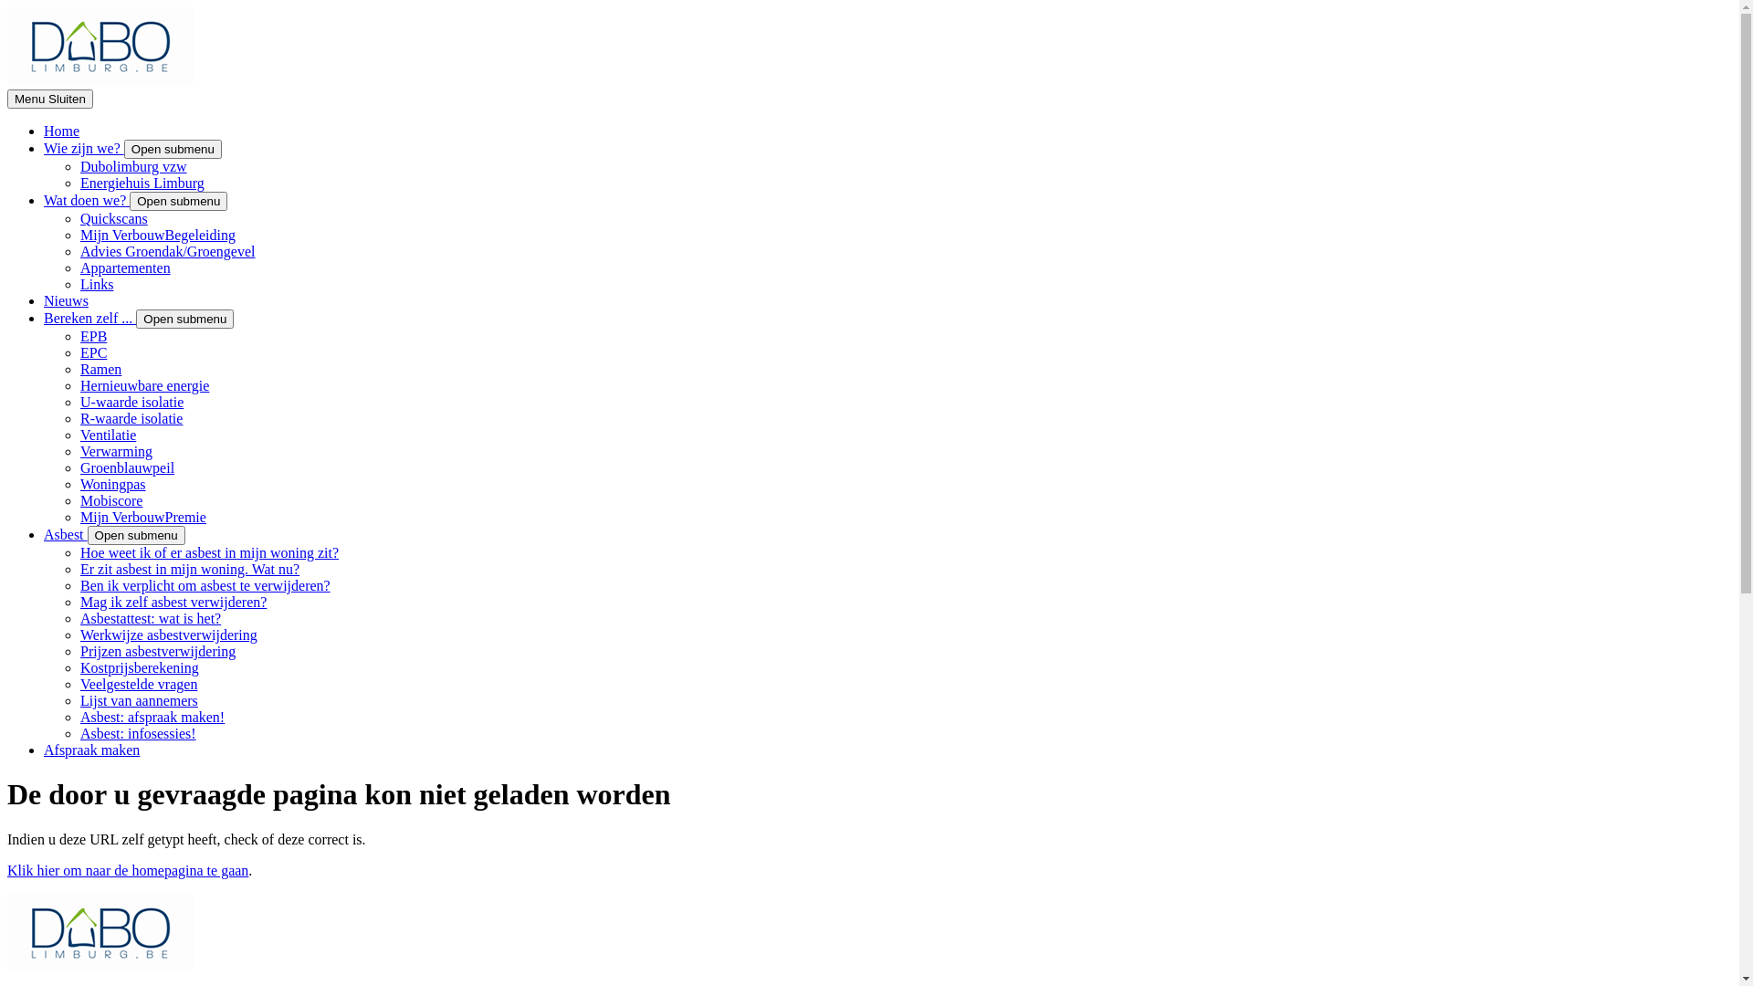 This screenshot has height=986, width=1753. Describe the element at coordinates (126, 268) in the screenshot. I see `Appartementen` at that location.